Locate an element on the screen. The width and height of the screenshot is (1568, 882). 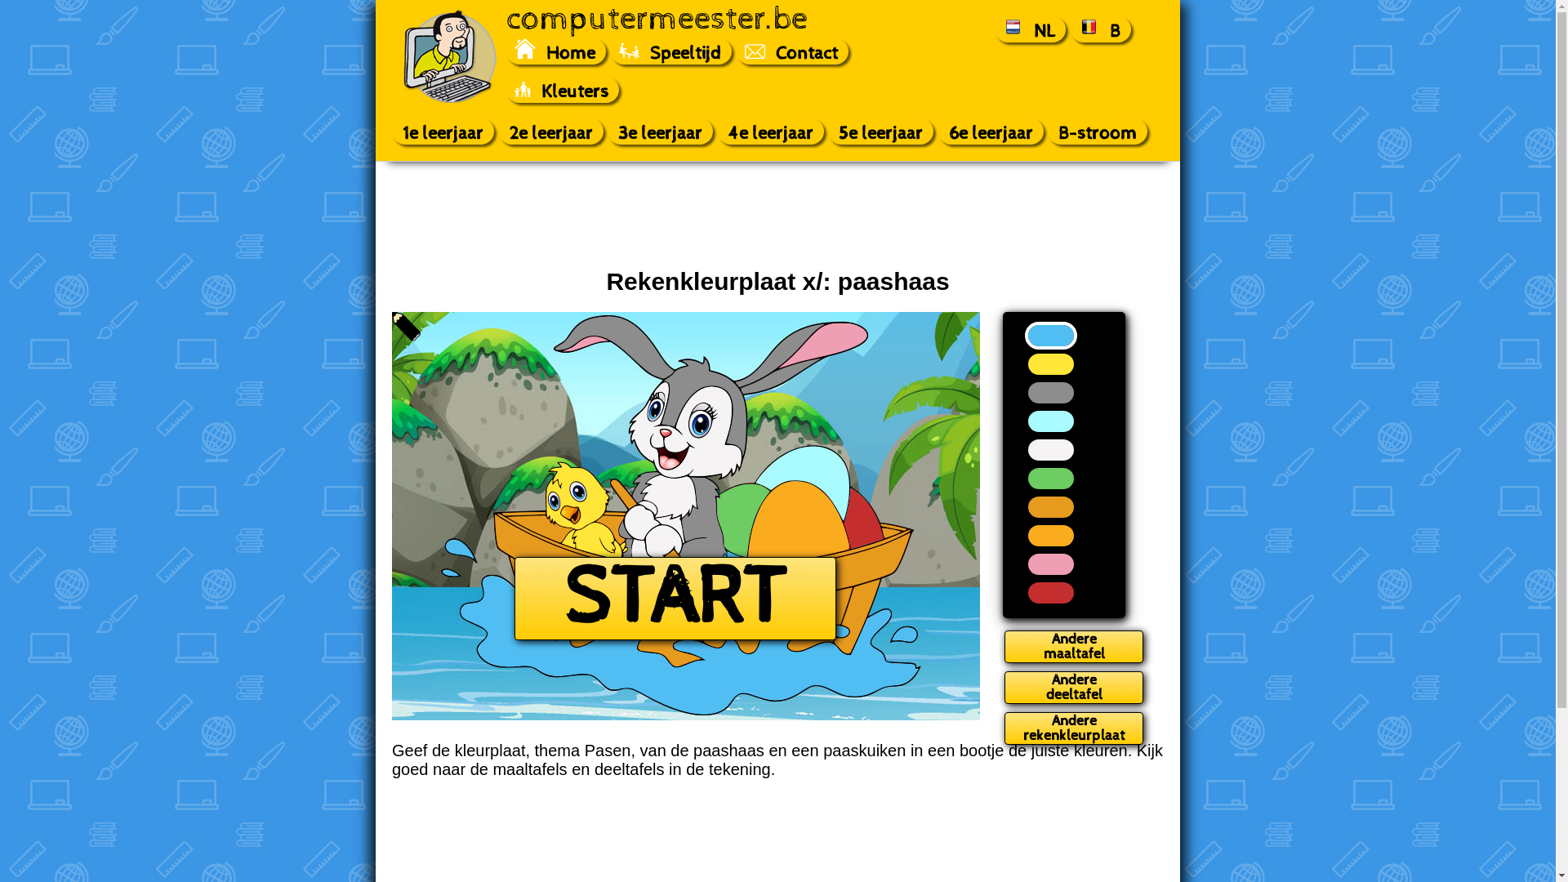
Speeltijd is located at coordinates (671, 51).